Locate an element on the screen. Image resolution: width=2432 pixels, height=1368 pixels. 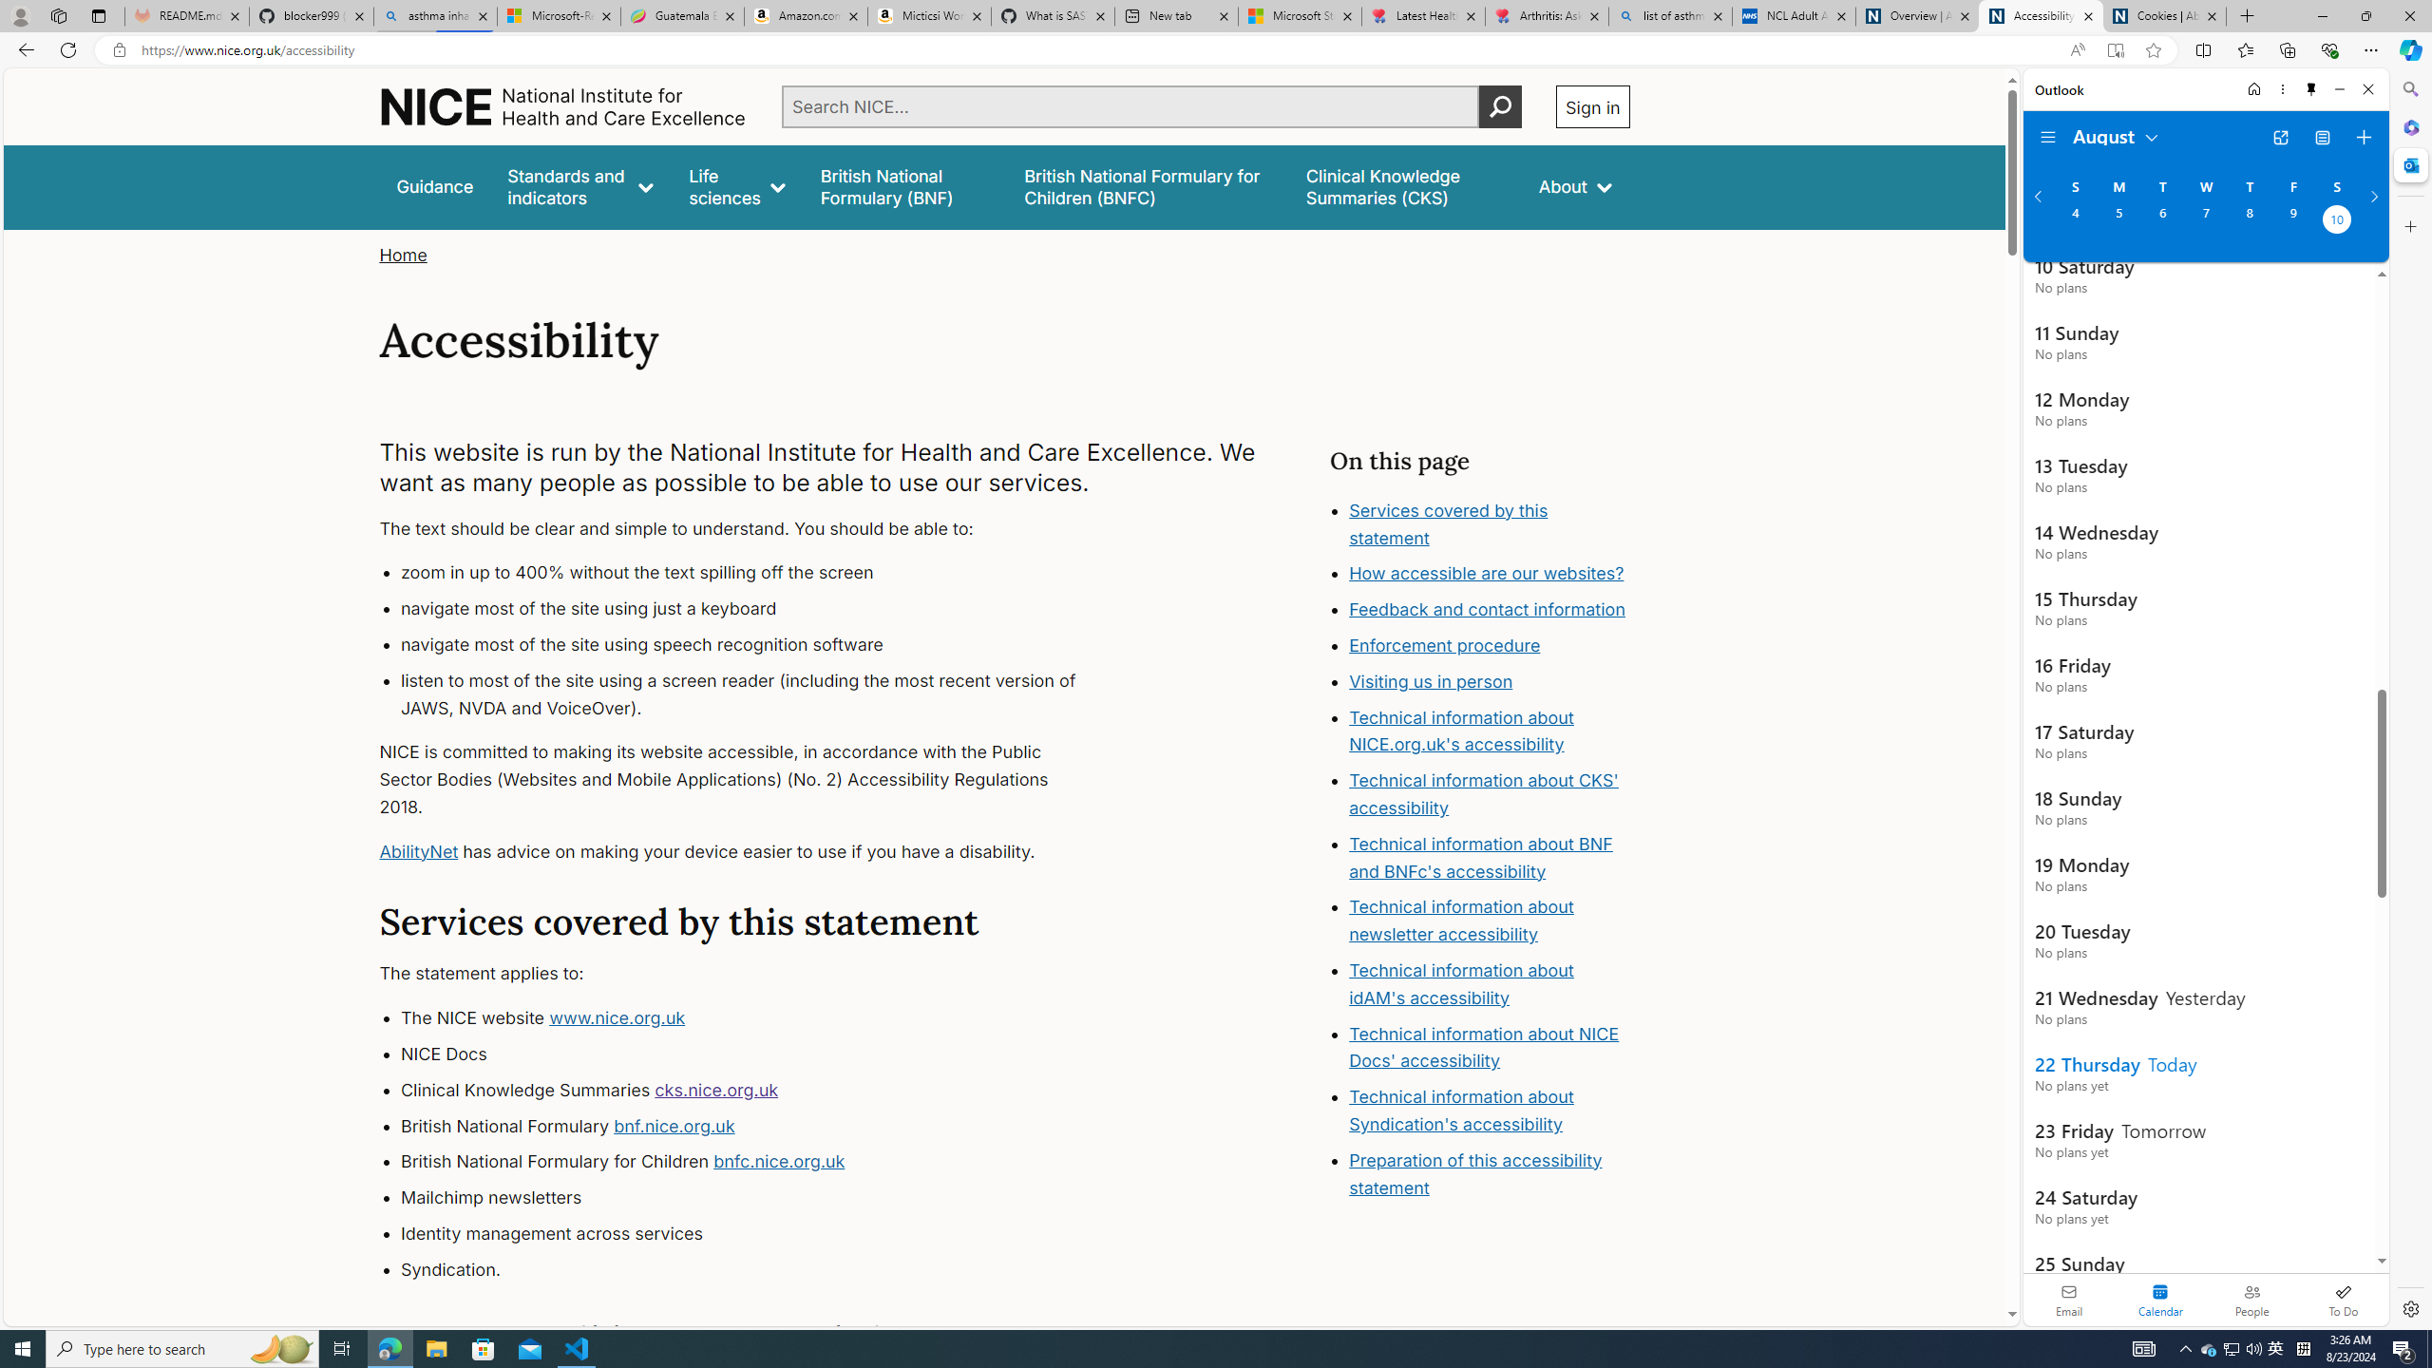
Visiting us in person is located at coordinates (1431, 680).